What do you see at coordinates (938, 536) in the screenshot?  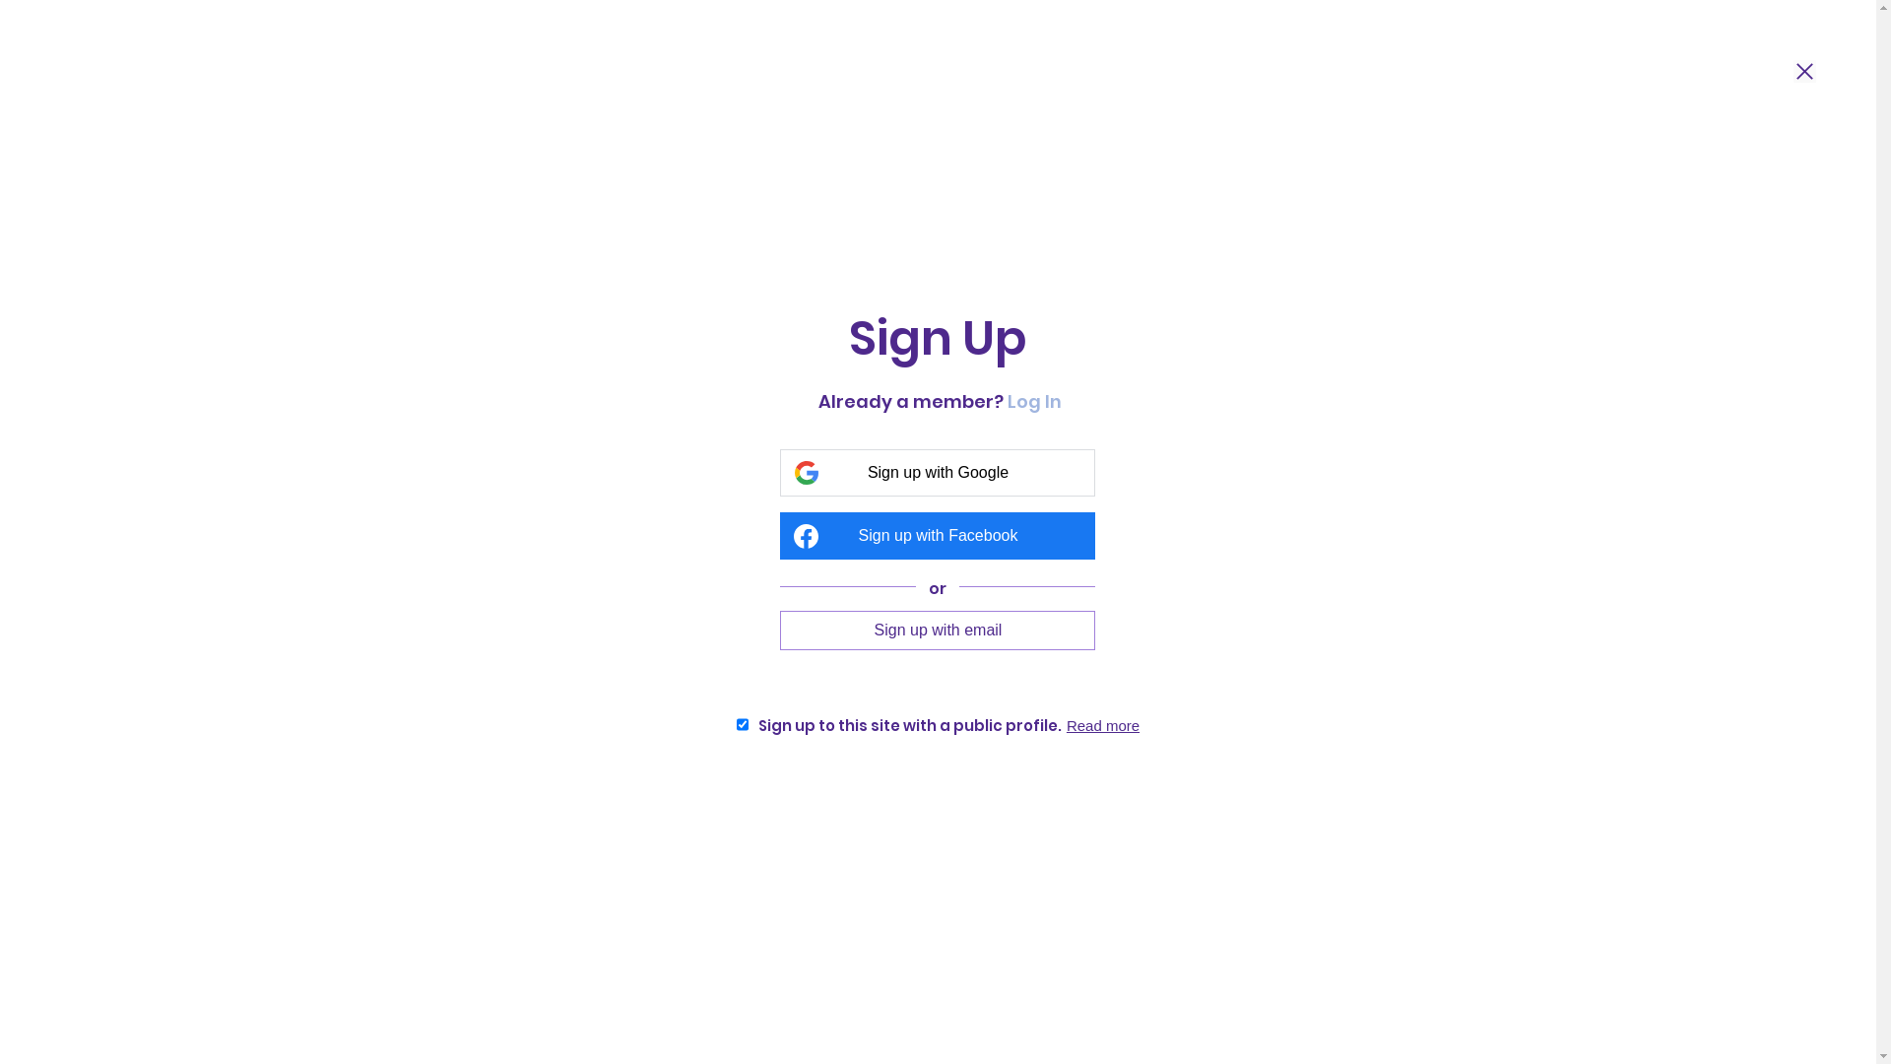 I see `Sign up with Facebook` at bounding box center [938, 536].